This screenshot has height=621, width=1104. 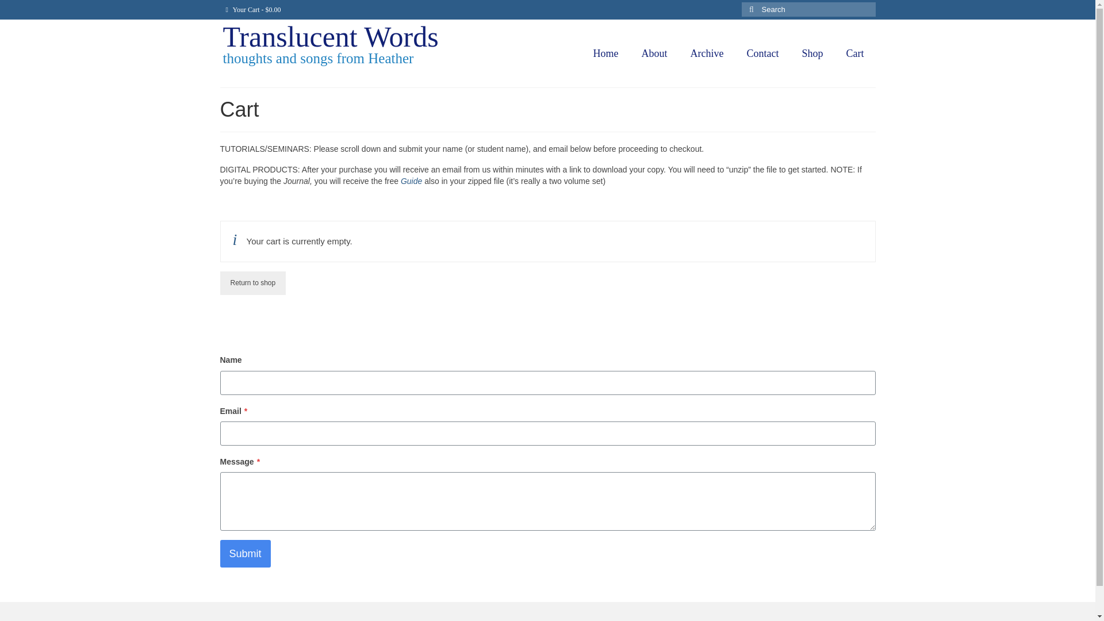 What do you see at coordinates (253, 283) in the screenshot?
I see `Return to shop` at bounding box center [253, 283].